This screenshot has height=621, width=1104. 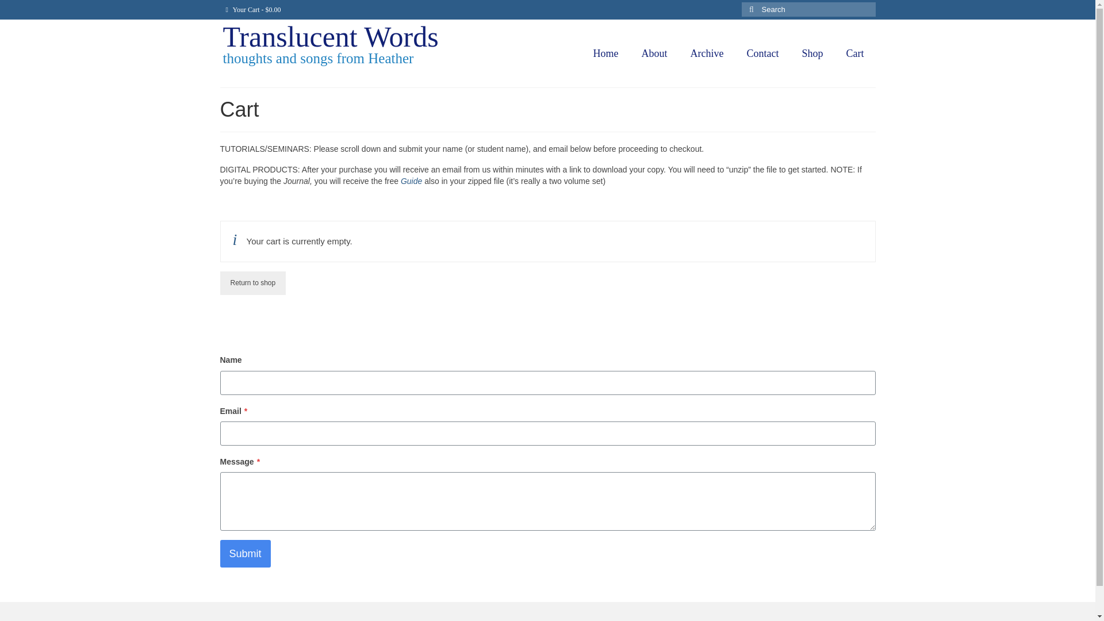 What do you see at coordinates (253, 283) in the screenshot?
I see `Return to shop` at bounding box center [253, 283].